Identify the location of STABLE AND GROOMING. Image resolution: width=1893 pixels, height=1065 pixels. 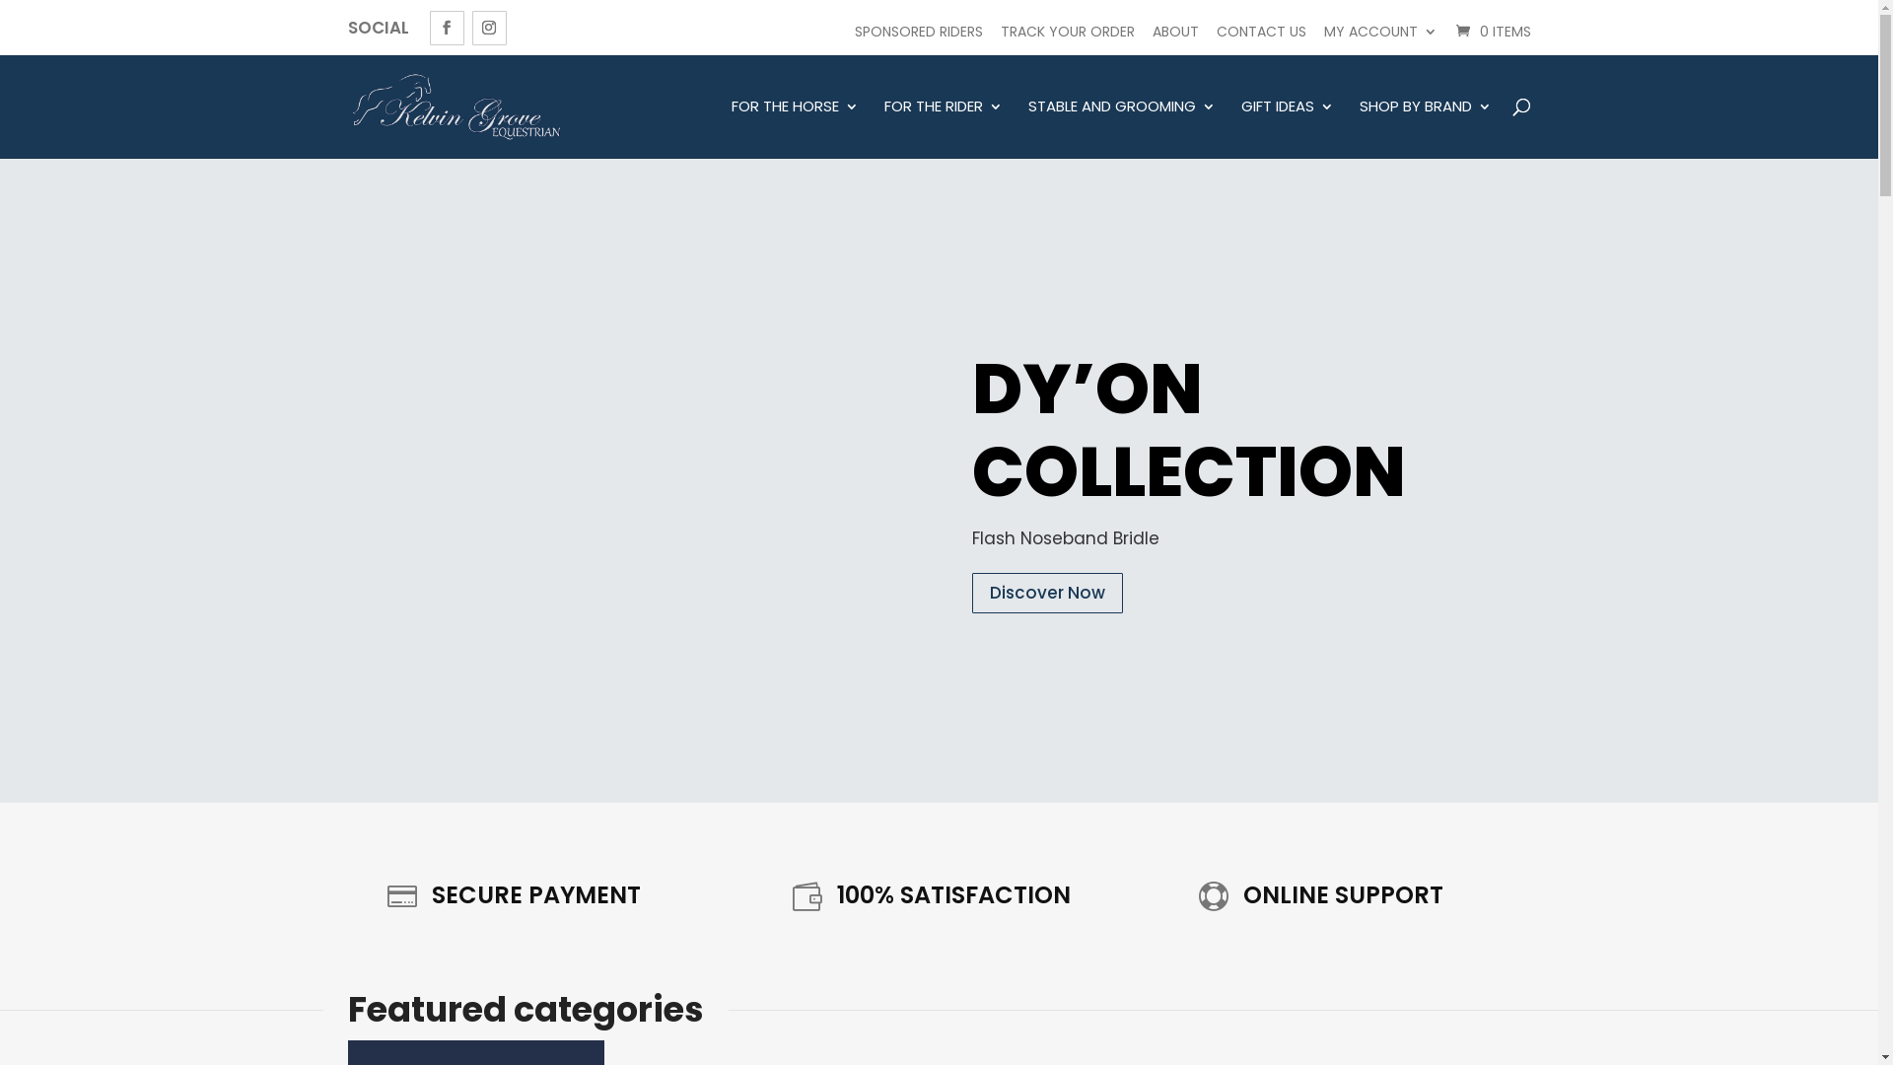
(1121, 128).